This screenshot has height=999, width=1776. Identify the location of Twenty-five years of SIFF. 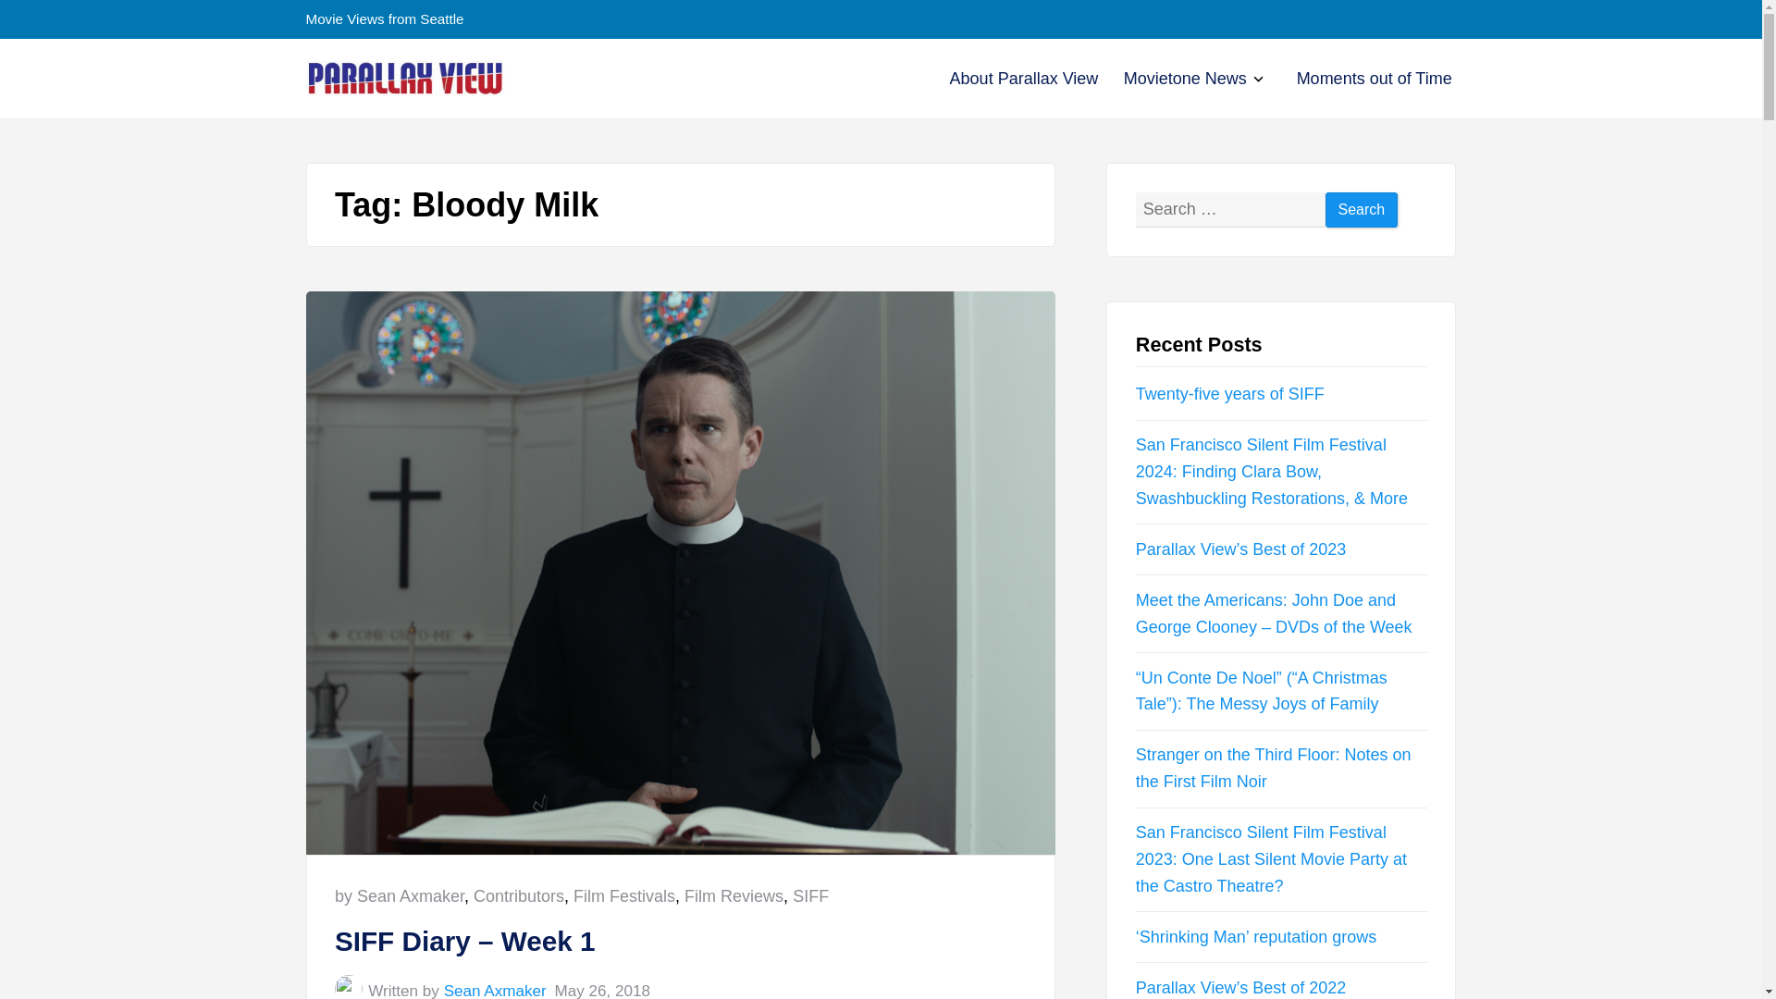
(1255, 80).